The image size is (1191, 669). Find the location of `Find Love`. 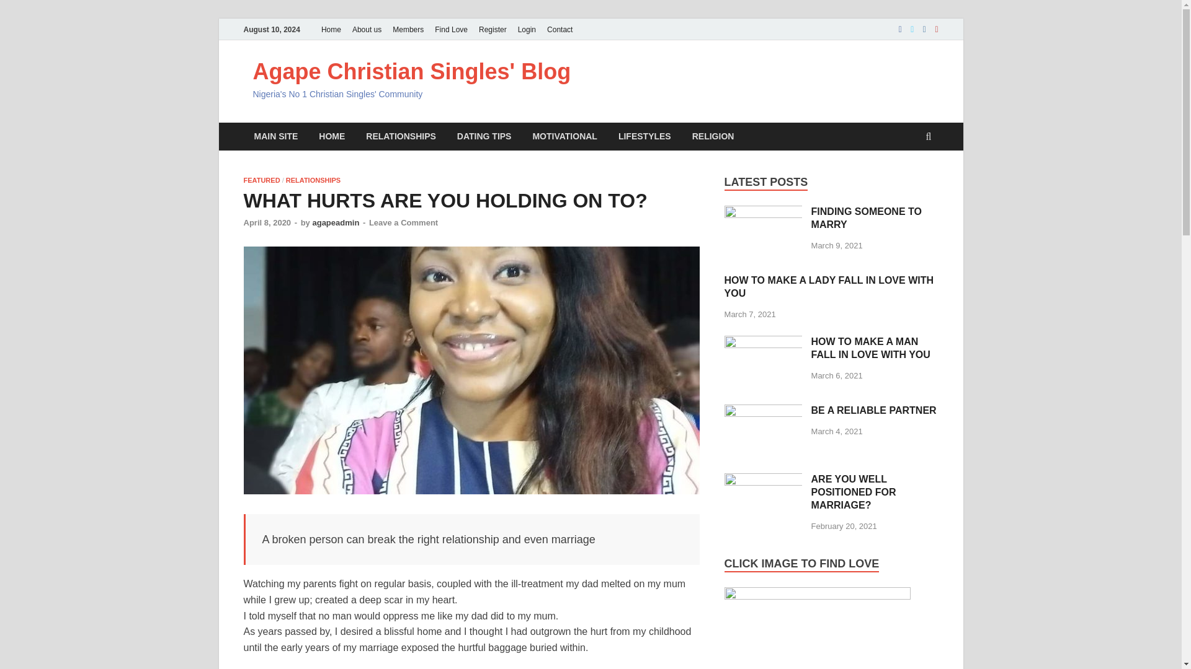

Find Love is located at coordinates (450, 29).